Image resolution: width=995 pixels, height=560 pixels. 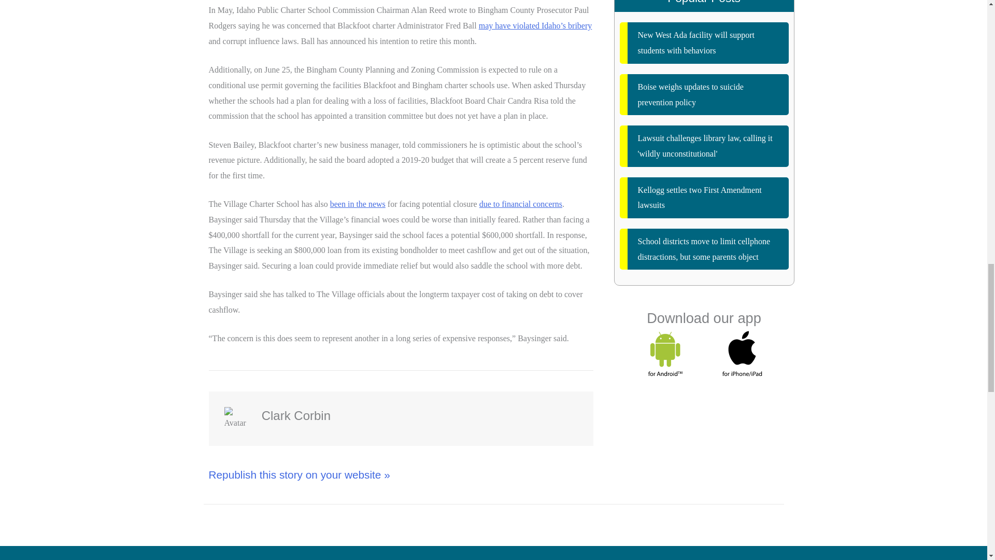 What do you see at coordinates (704, 43) in the screenshot?
I see `New West Ada facility will support students with behaviors` at bounding box center [704, 43].